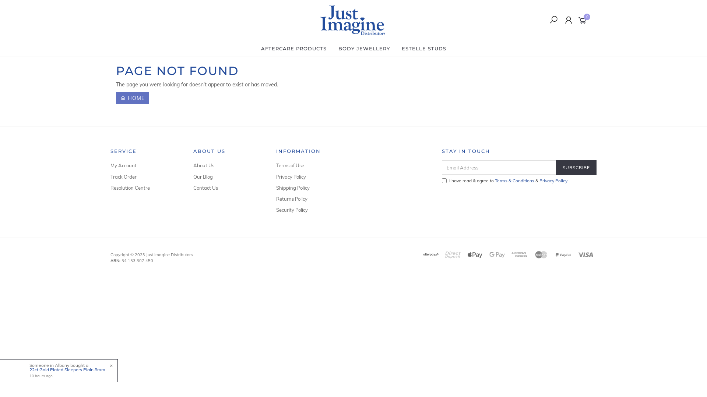 The width and height of the screenshot is (707, 397). Describe the element at coordinates (515, 181) in the screenshot. I see `Terms & Conditions` at that location.